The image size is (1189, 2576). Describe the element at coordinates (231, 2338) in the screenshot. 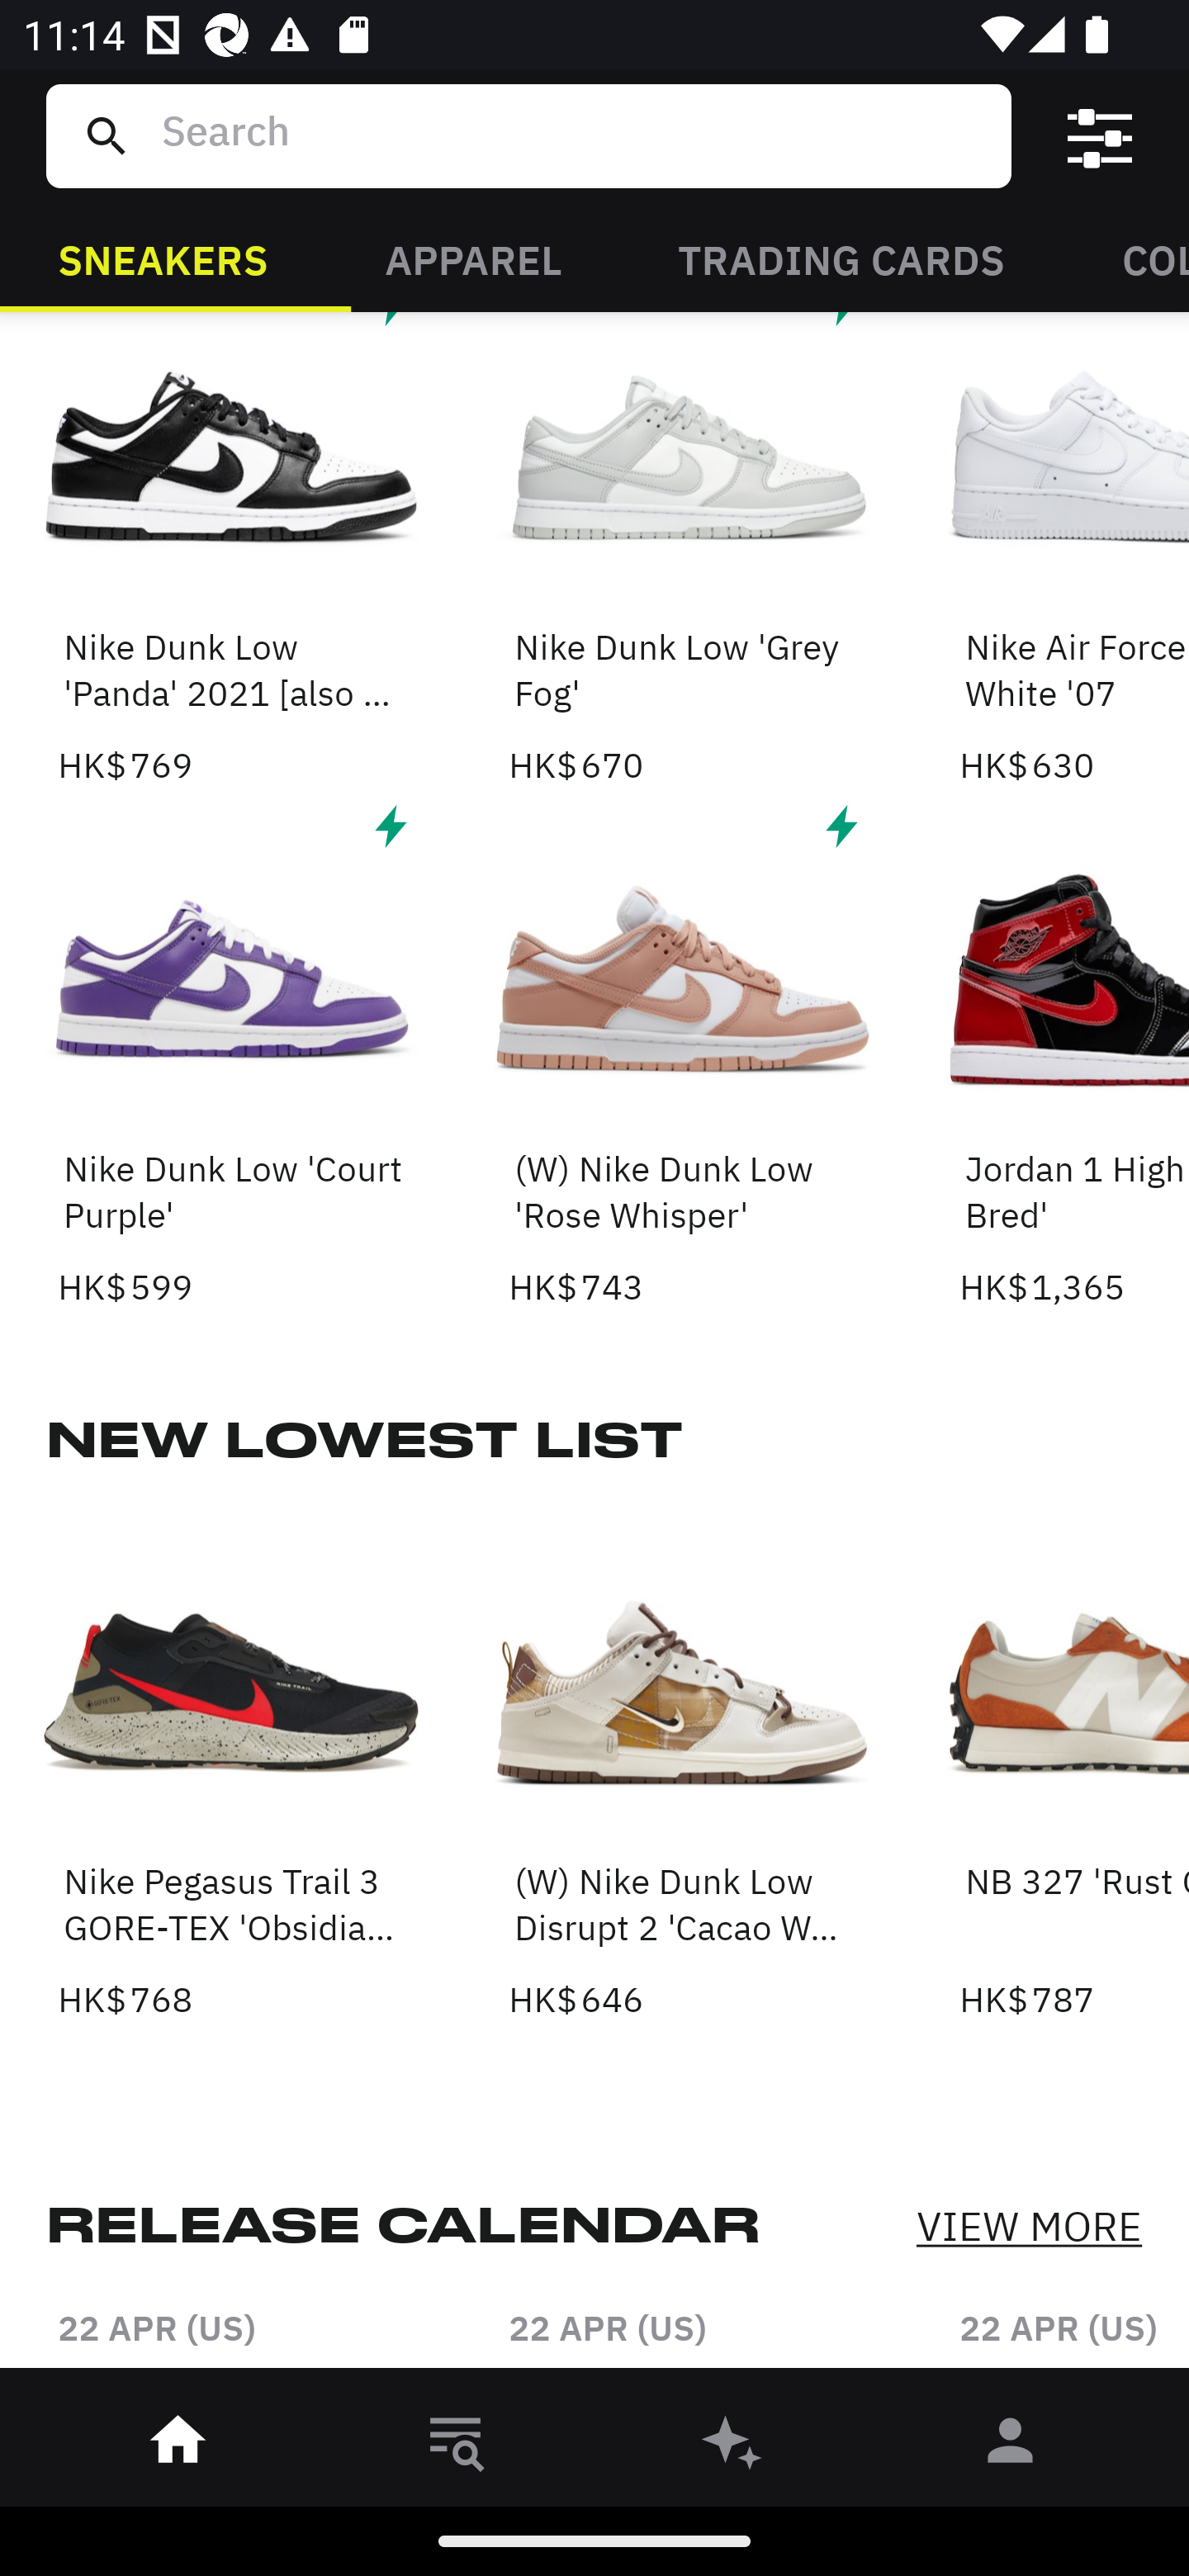

I see `22 APR (US)` at that location.